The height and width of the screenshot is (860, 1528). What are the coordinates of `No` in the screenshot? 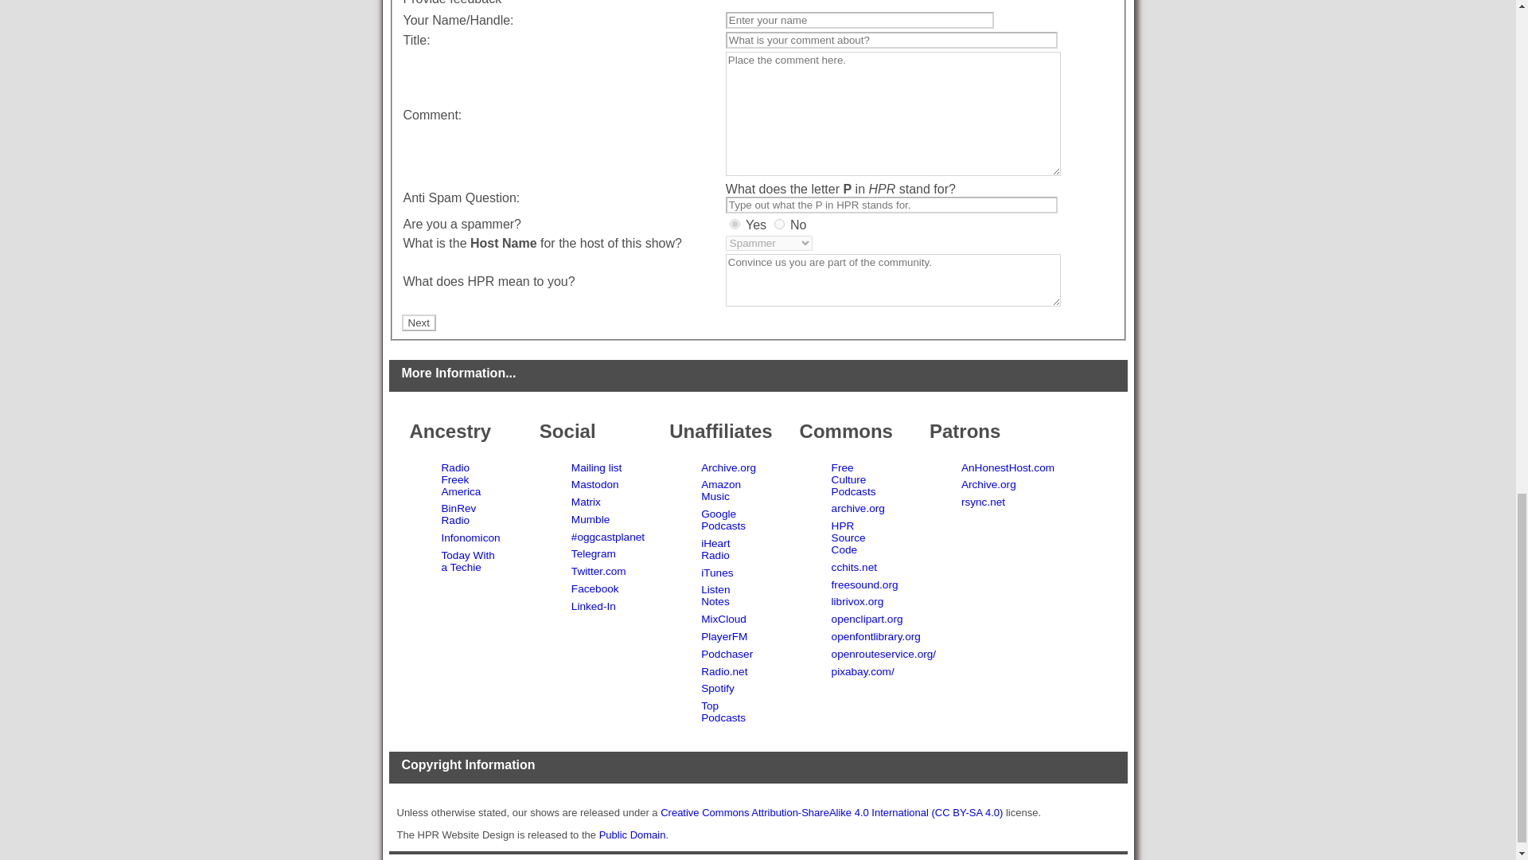 It's located at (780, 225).